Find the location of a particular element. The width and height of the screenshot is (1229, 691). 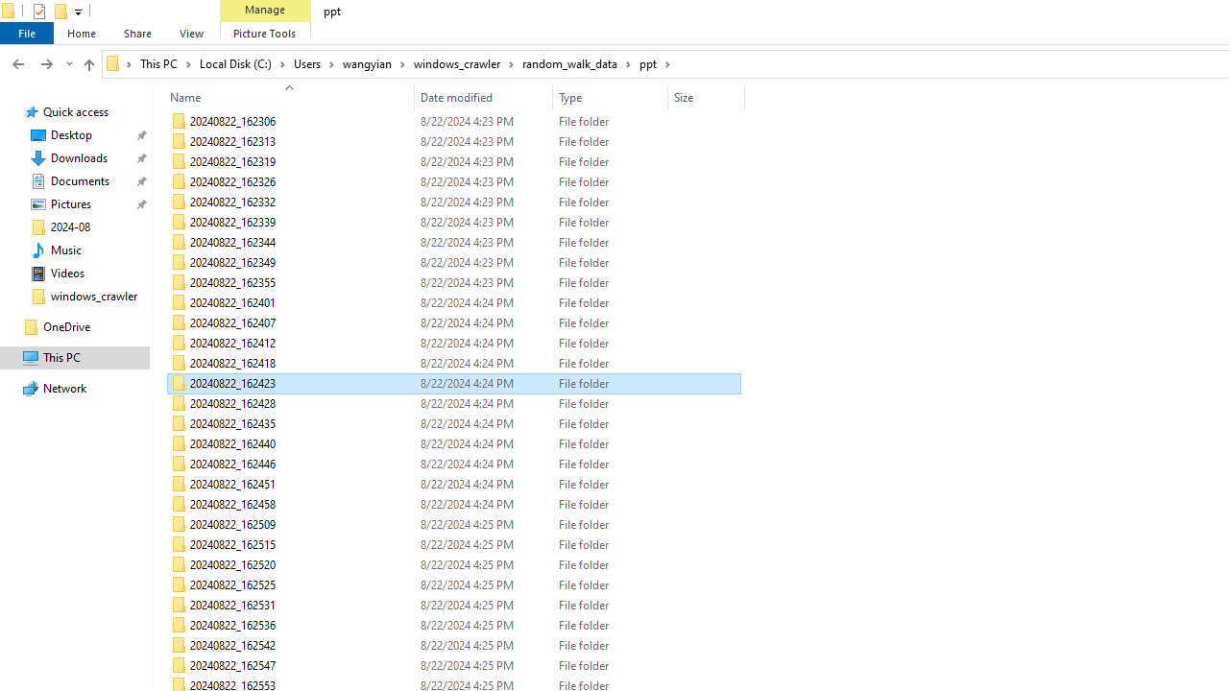

20240822_162542 is located at coordinates (453, 645).